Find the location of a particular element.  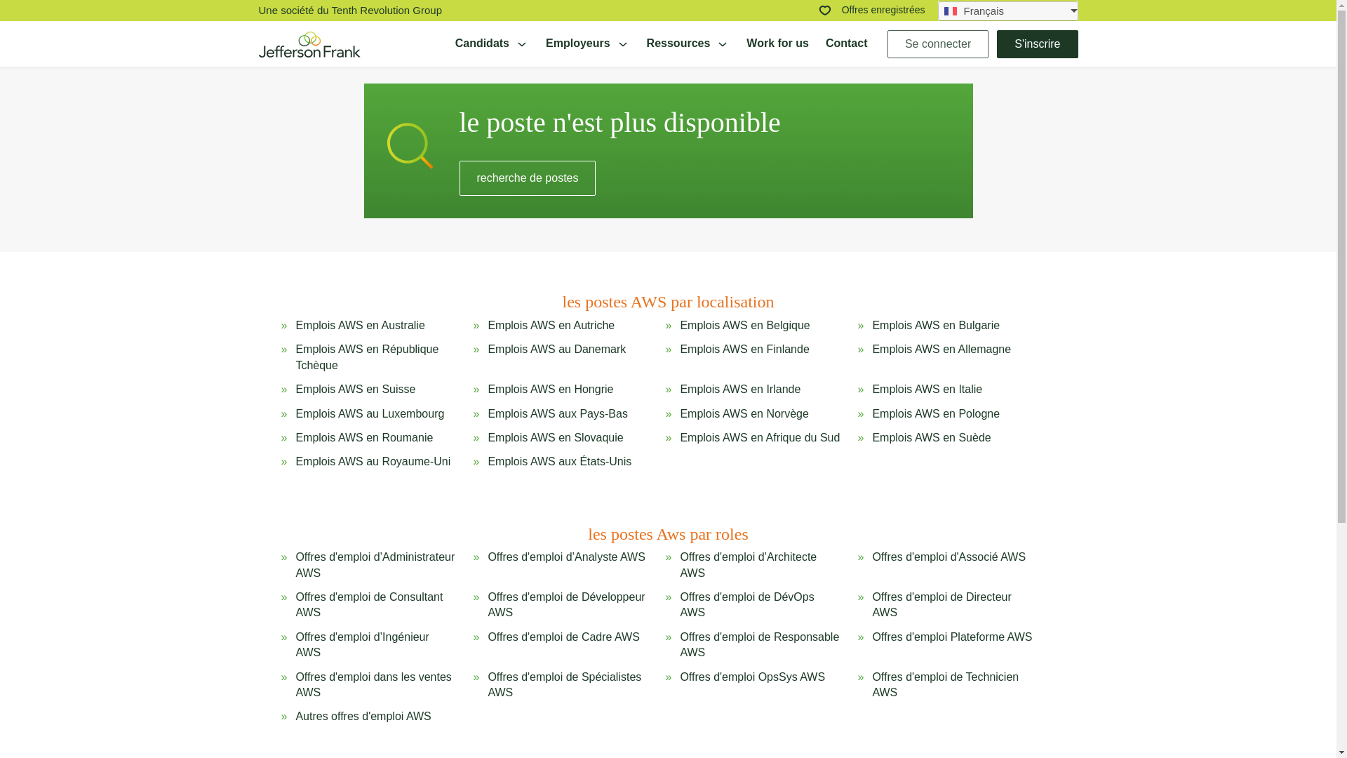

Ressources is located at coordinates (688, 44).